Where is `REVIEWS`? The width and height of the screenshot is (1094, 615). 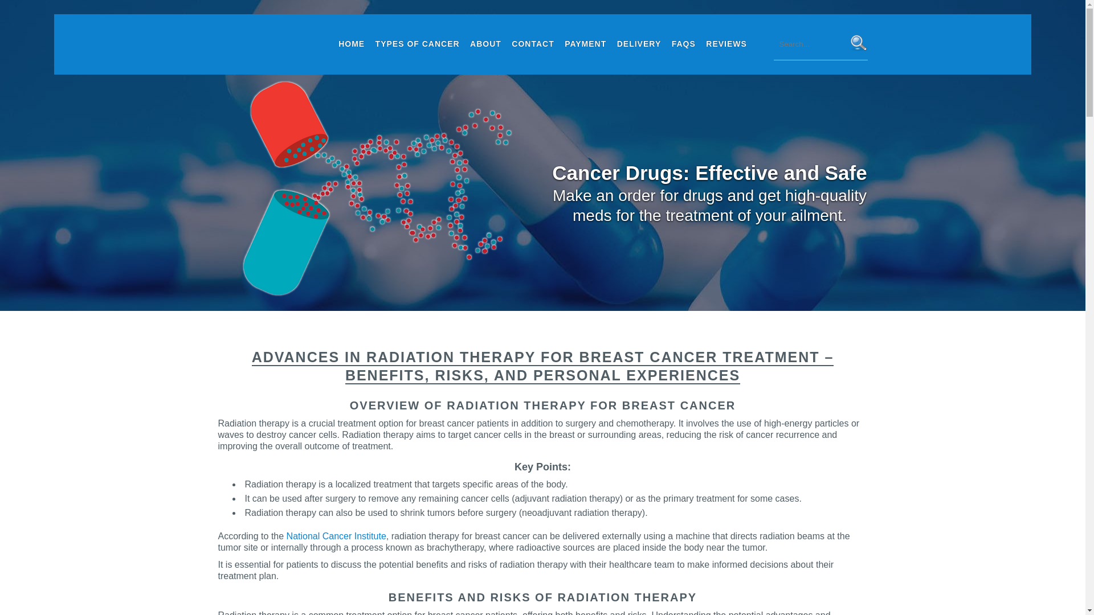
REVIEWS is located at coordinates (726, 44).